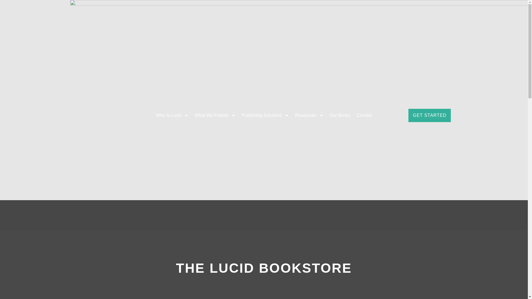  I want to click on Publishing Solutions, so click(265, 115).